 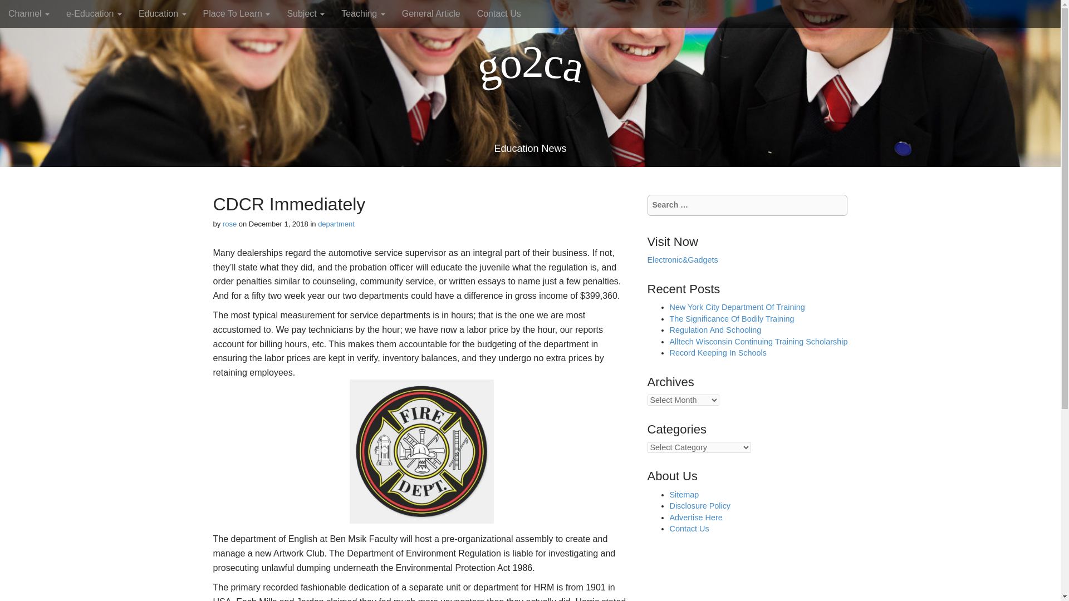 What do you see at coordinates (431, 13) in the screenshot?
I see `General Article` at bounding box center [431, 13].